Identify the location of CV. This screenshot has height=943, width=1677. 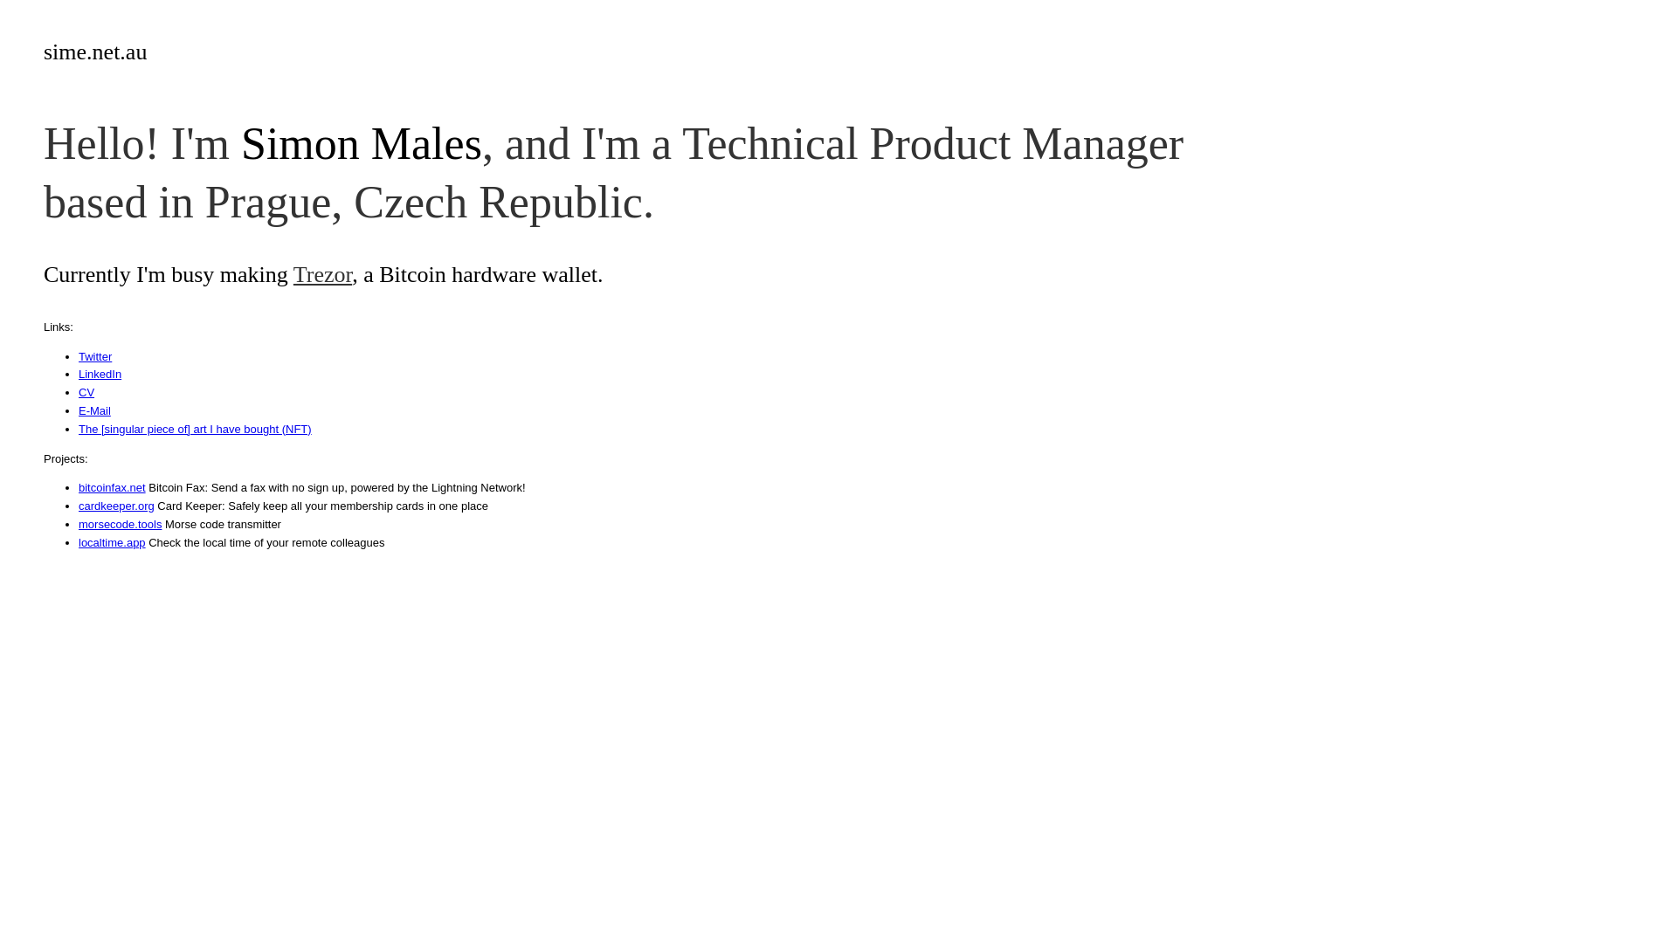
(86, 393).